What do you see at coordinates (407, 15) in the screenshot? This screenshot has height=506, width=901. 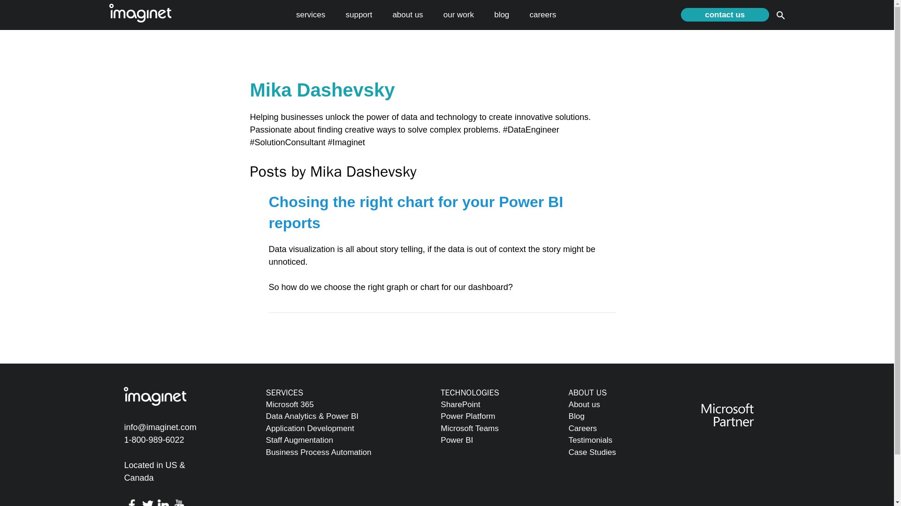 I see `about us` at bounding box center [407, 15].